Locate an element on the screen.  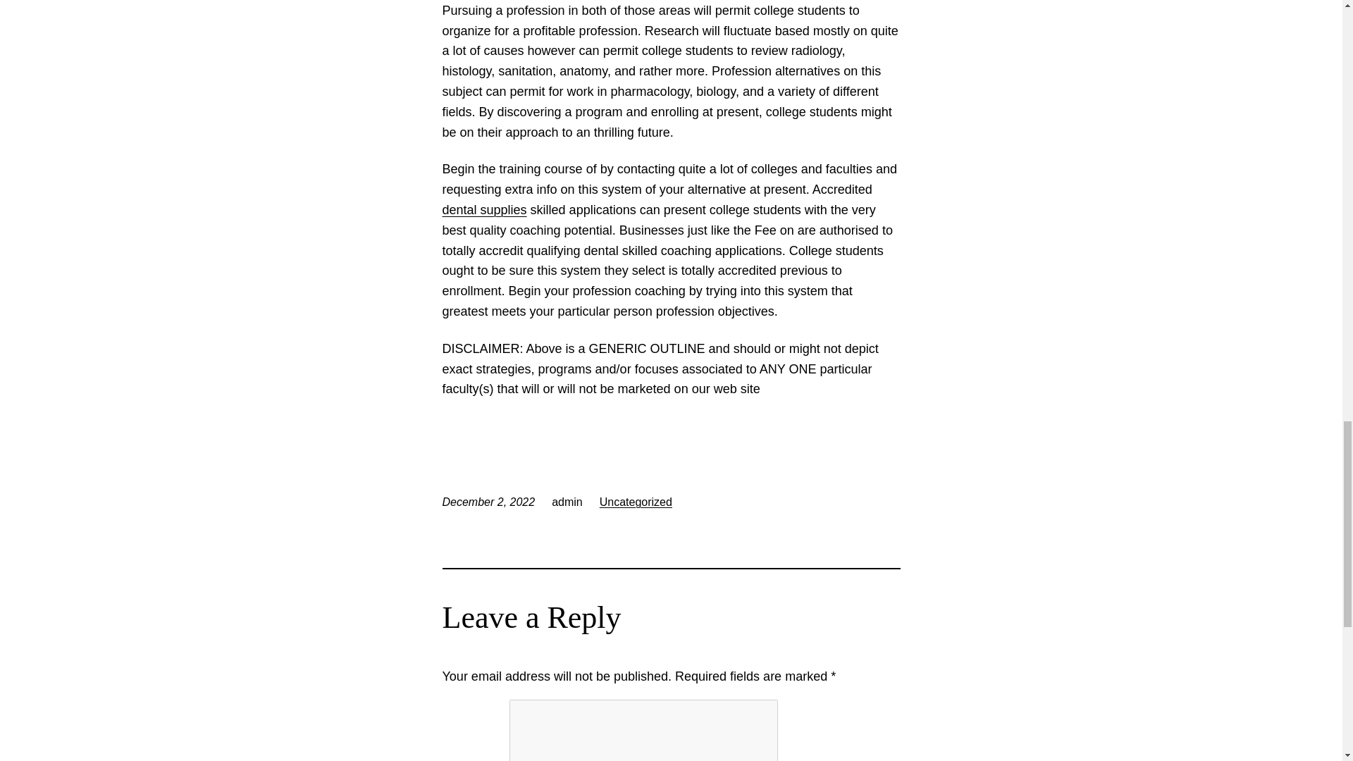
dental supplies is located at coordinates (485, 210).